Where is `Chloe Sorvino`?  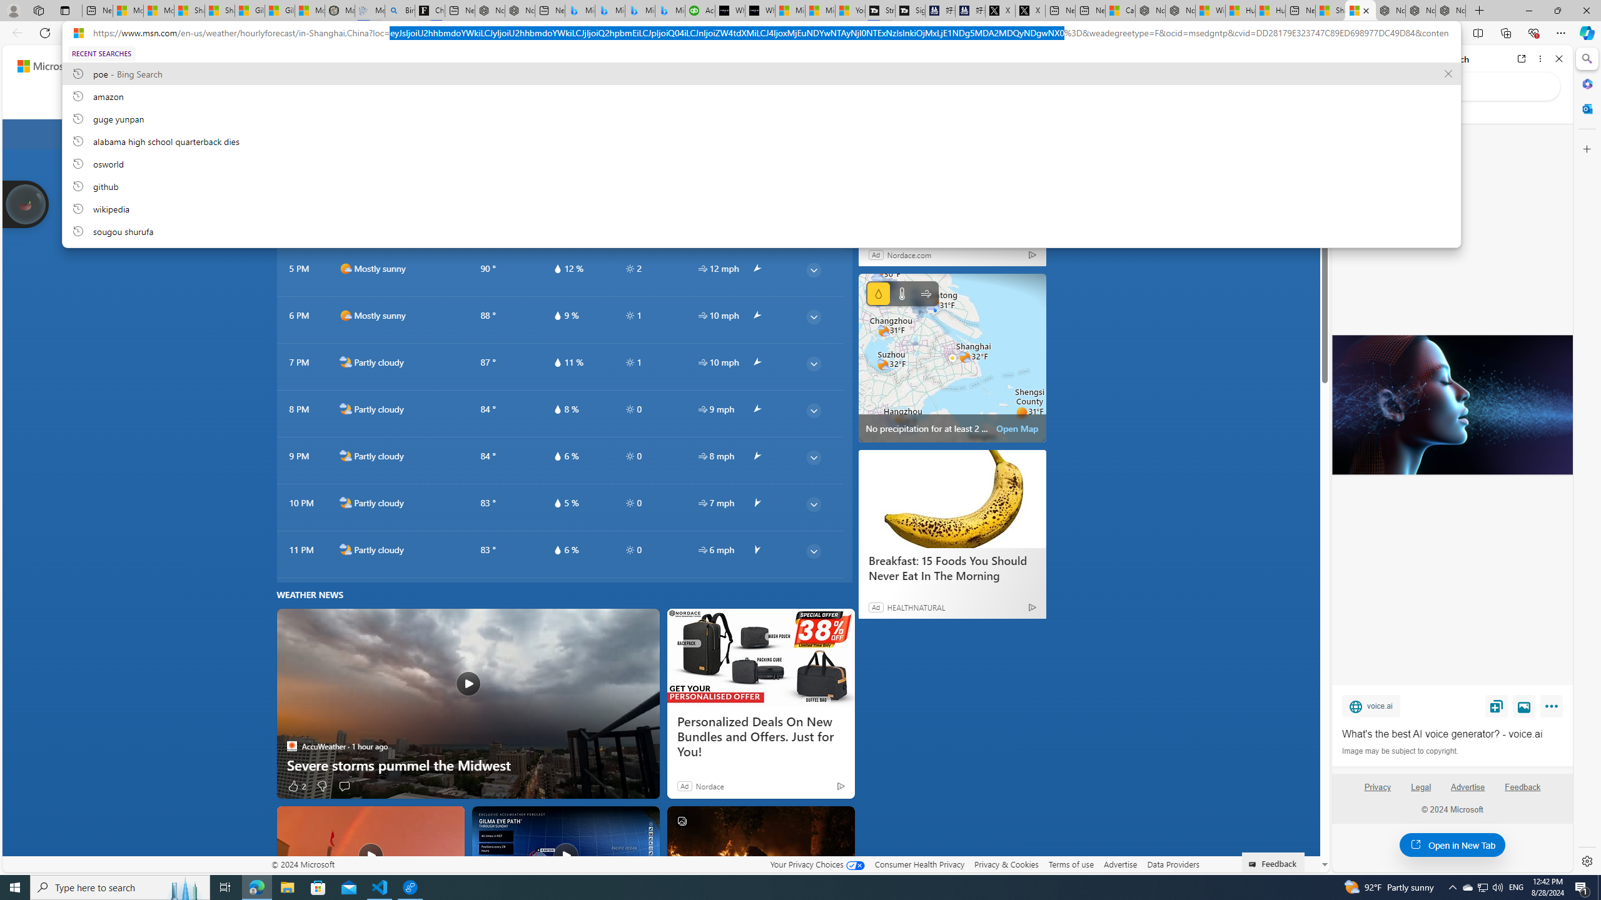 Chloe Sorvino is located at coordinates (430, 11).